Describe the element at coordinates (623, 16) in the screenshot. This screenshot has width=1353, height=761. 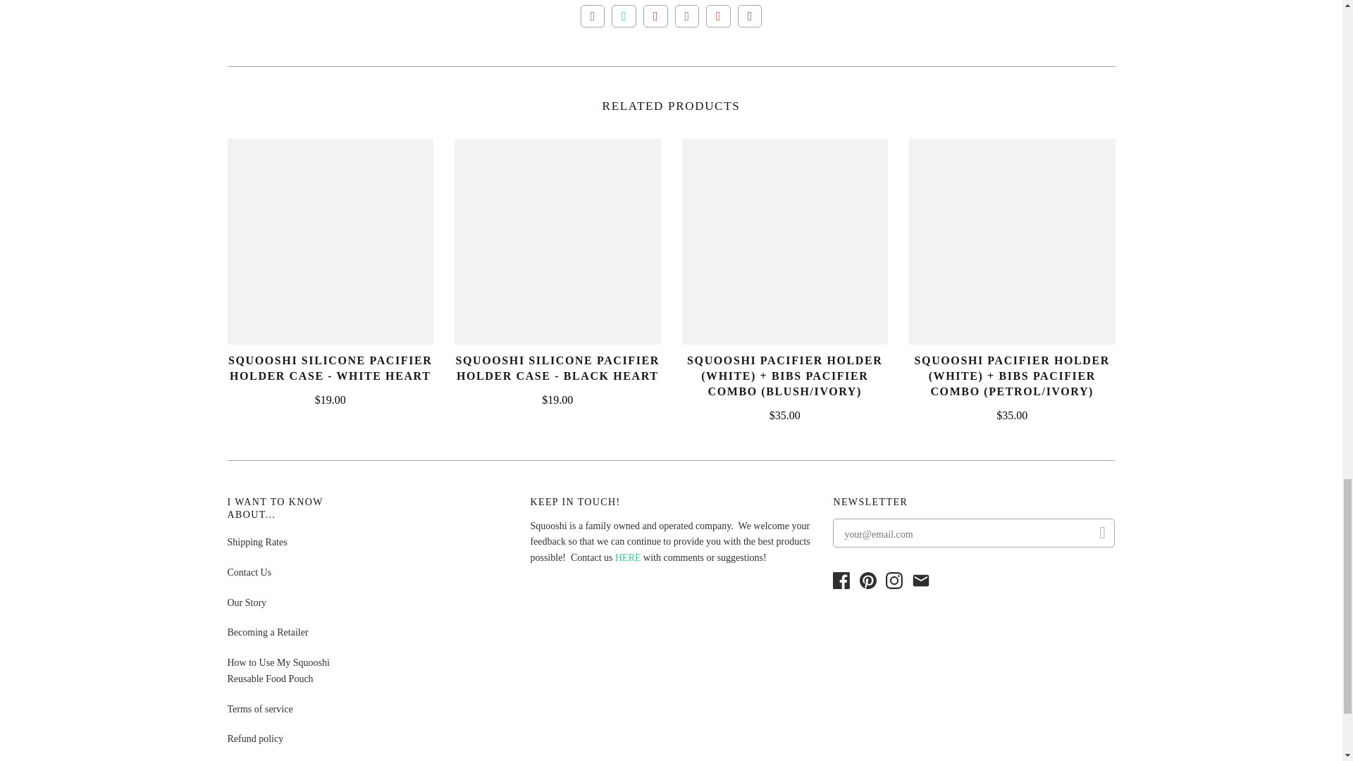
I see `Tweet` at that location.